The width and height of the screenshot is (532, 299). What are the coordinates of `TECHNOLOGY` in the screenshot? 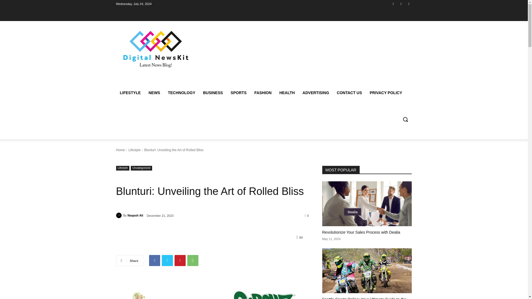 It's located at (181, 92).